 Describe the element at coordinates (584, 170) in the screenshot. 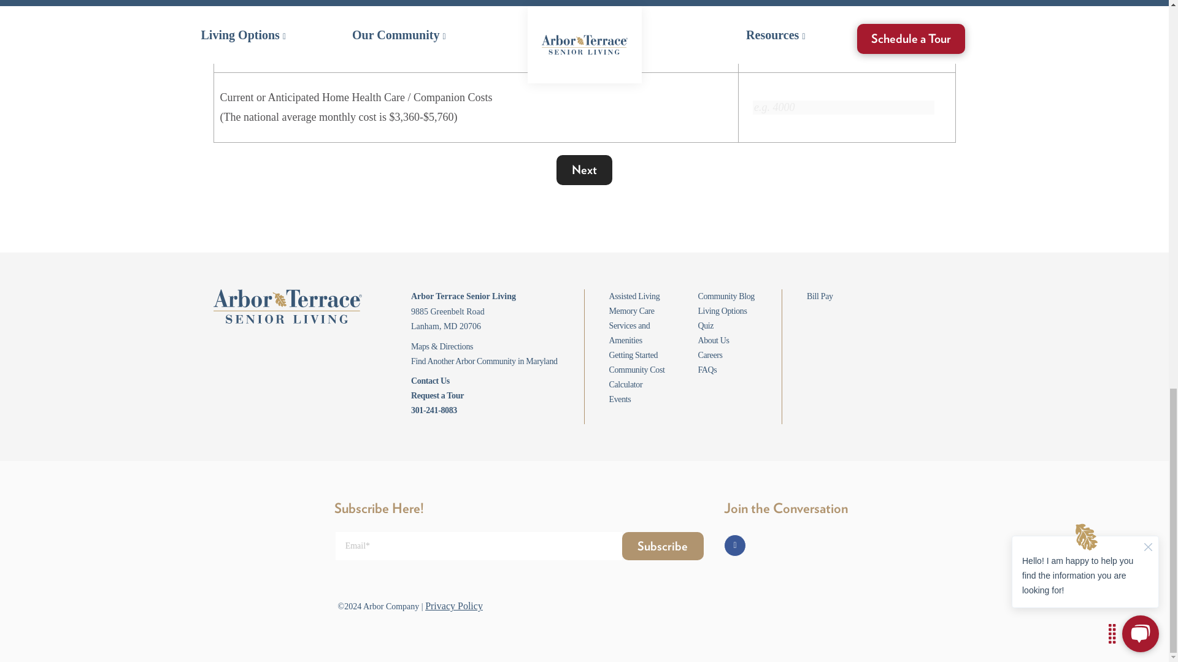

I see `Next` at that location.